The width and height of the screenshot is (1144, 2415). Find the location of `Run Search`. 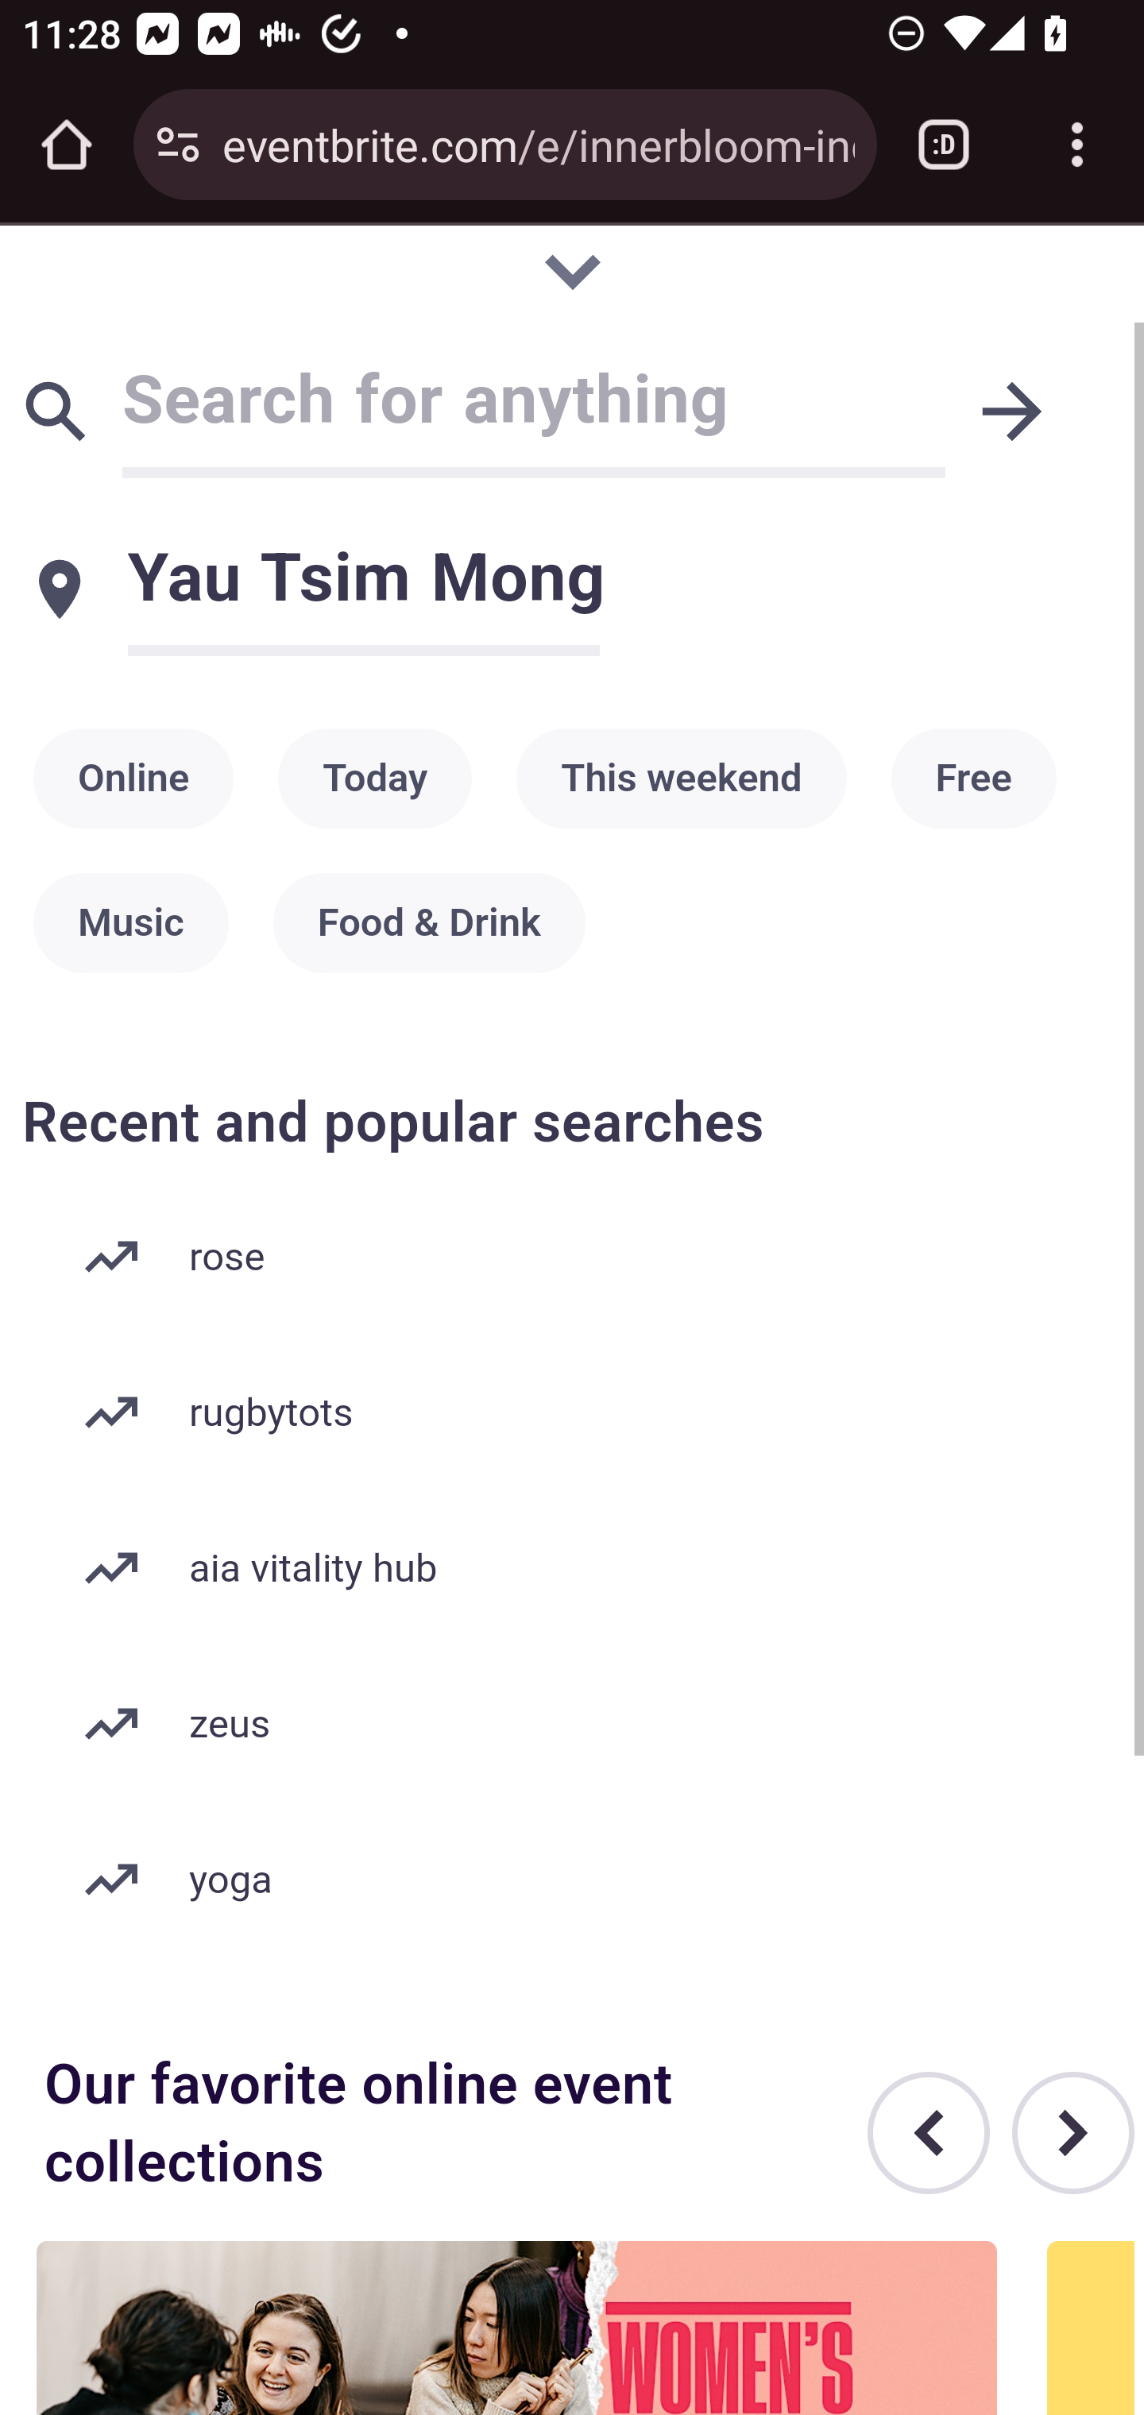

Run Search is located at coordinates (1012, 412).